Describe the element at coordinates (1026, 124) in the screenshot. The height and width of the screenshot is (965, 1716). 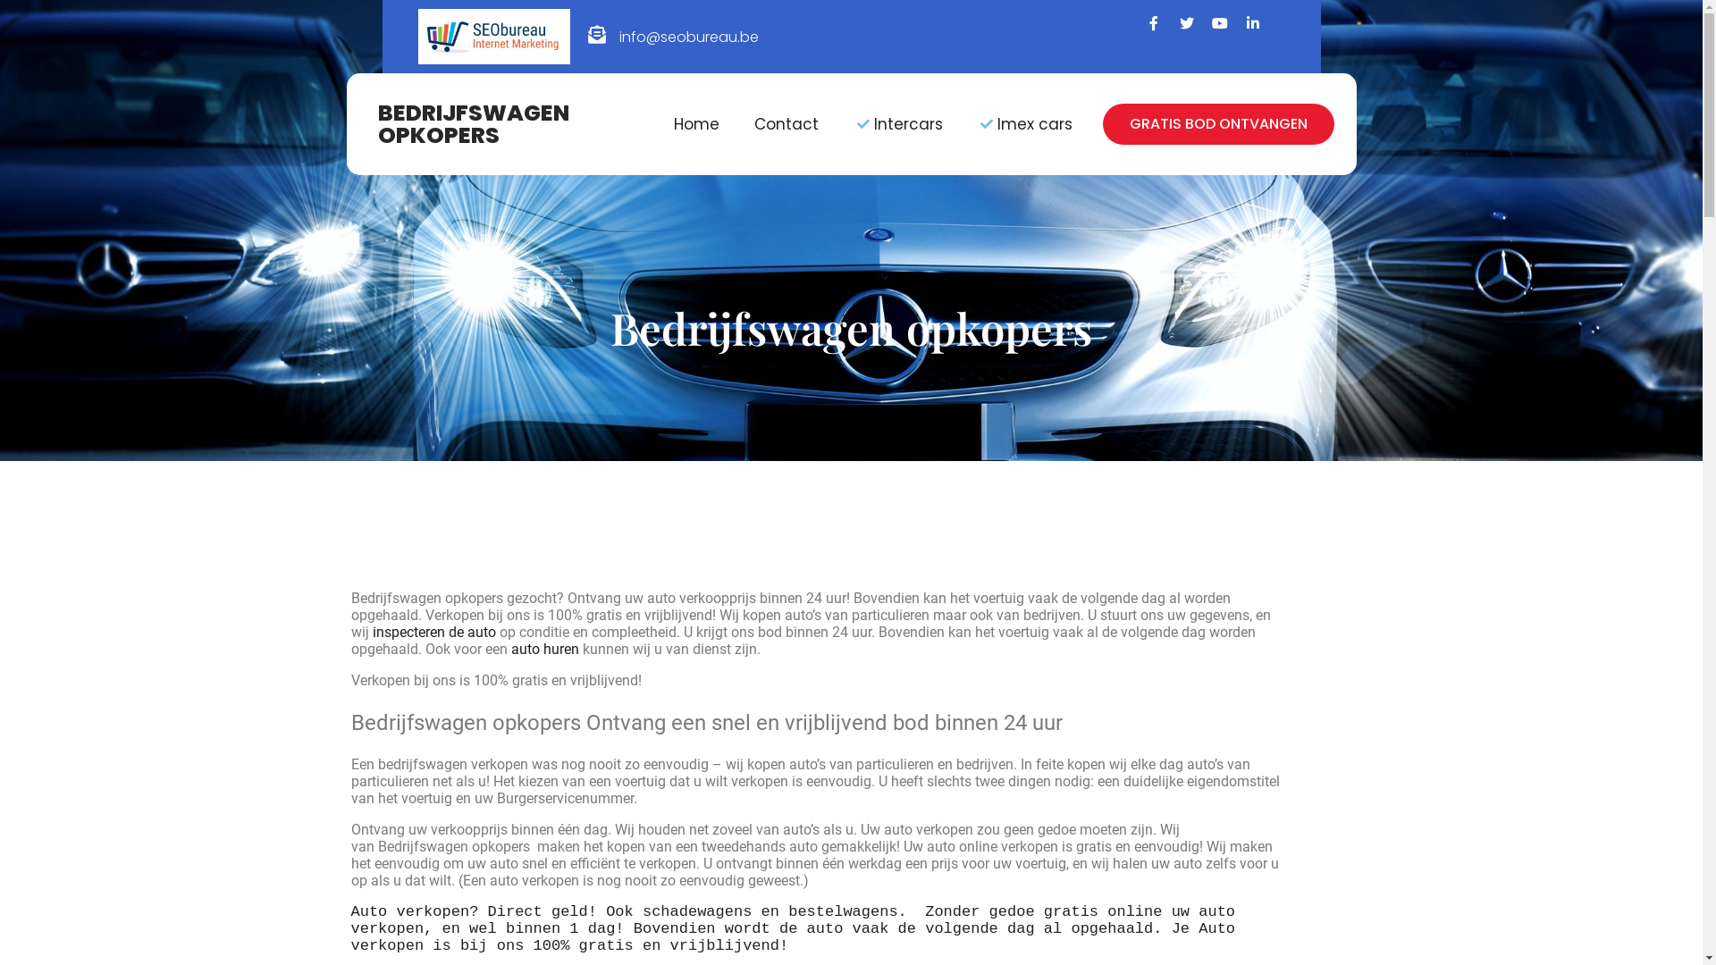
I see `Imex cars` at that location.